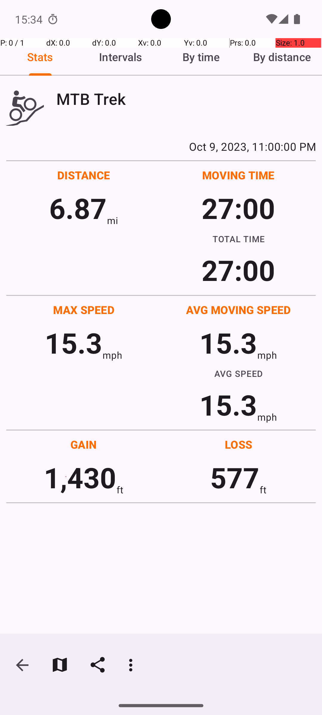  I want to click on 27:00, so click(239, 208).